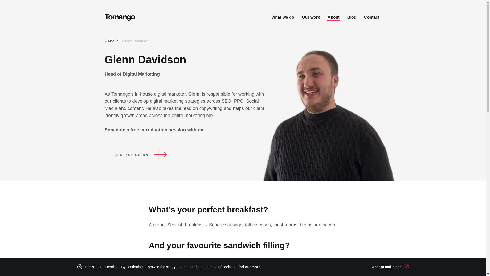 Image resolution: width=490 pixels, height=276 pixels. What do you see at coordinates (352, 17) in the screenshot?
I see `Blog` at bounding box center [352, 17].